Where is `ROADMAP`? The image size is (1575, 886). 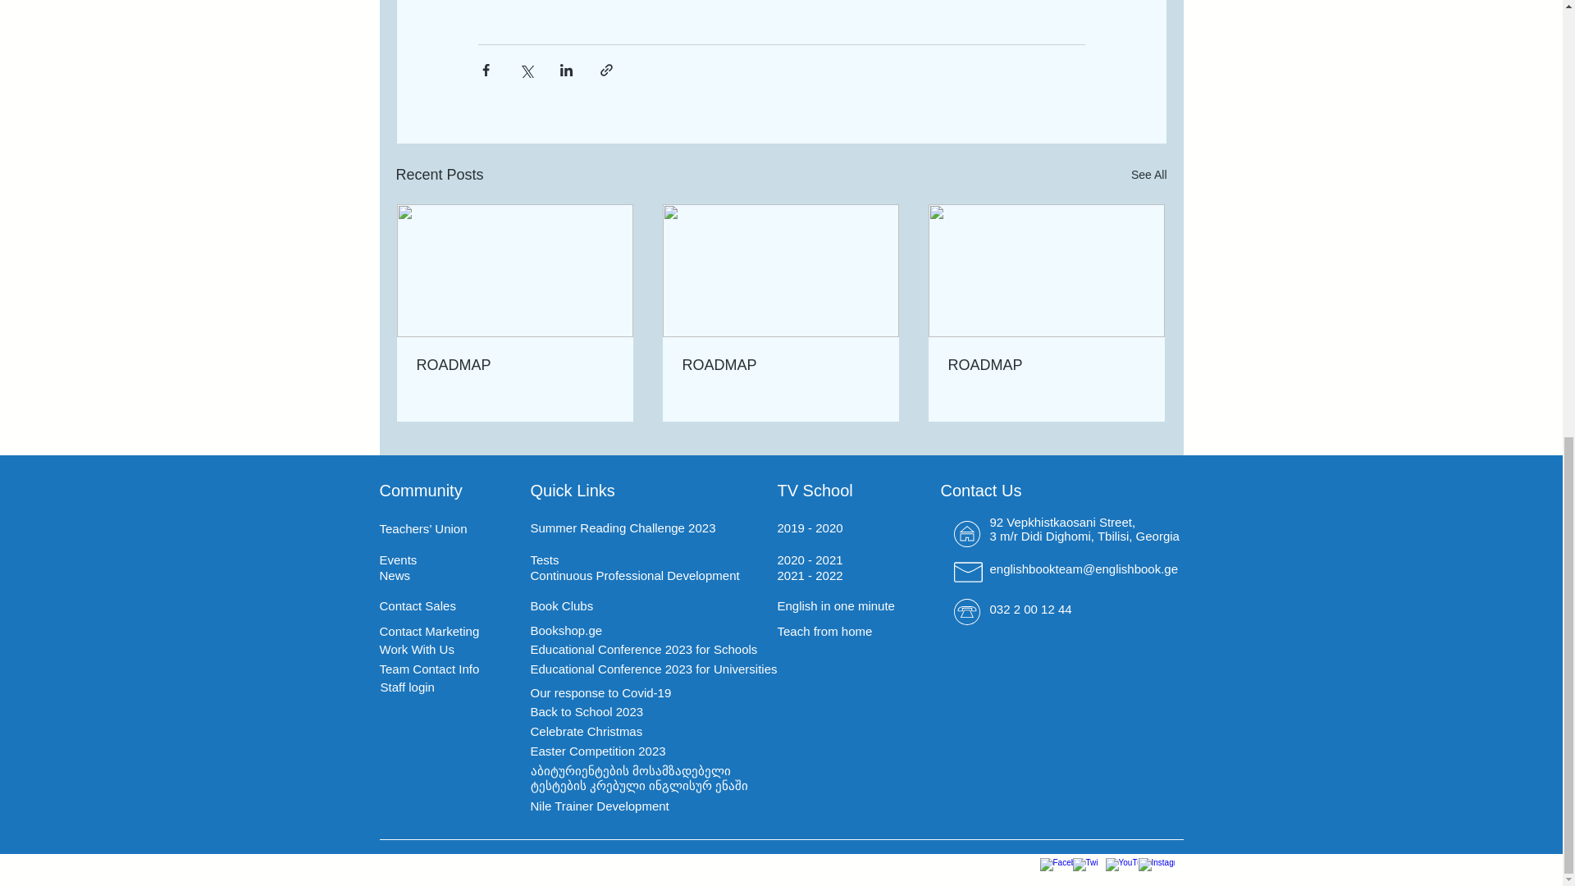 ROADMAP is located at coordinates (515, 365).